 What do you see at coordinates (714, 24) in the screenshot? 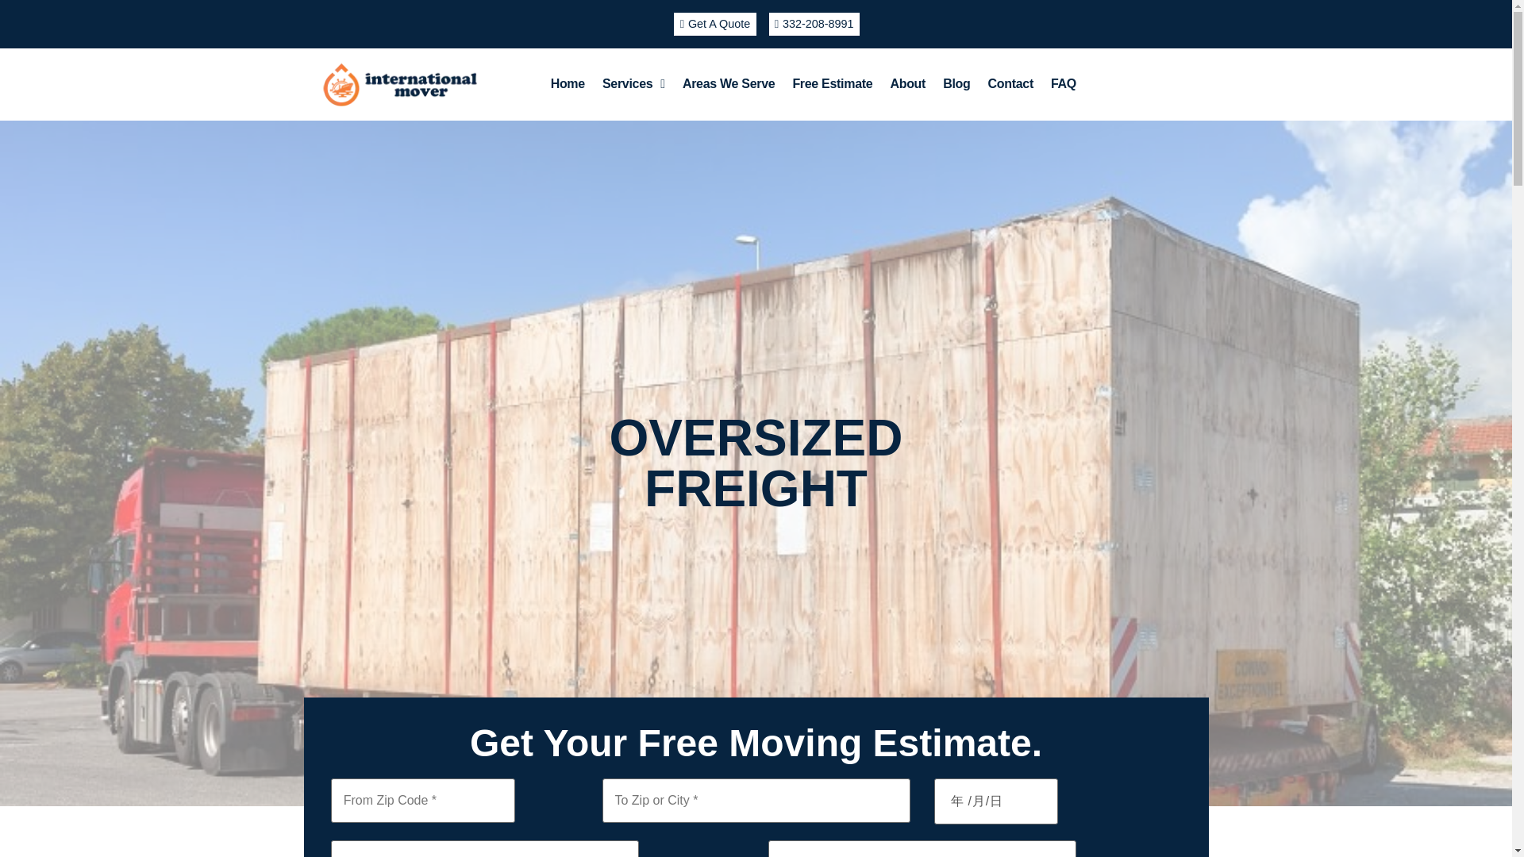
I see `Get A Quote` at bounding box center [714, 24].